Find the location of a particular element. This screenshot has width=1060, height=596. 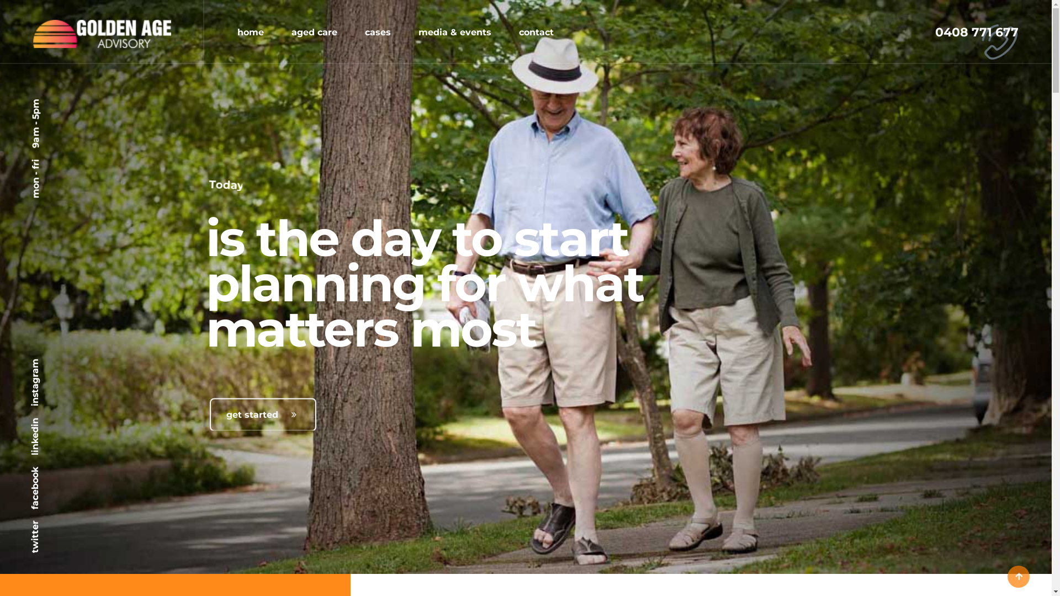

0408 771 677 is located at coordinates (977, 32).